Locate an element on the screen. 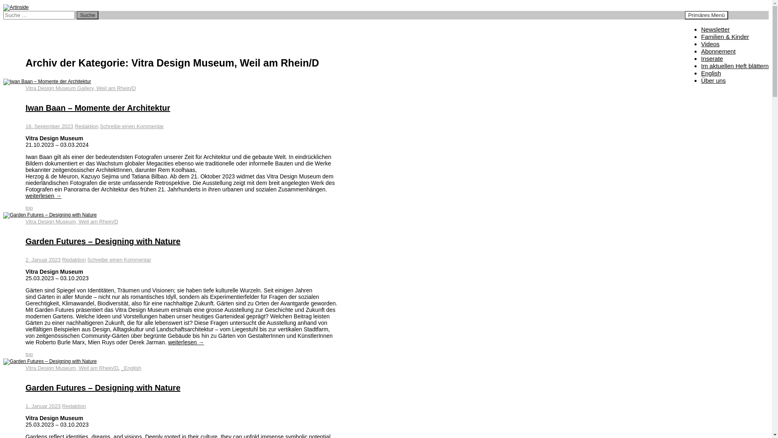 Image resolution: width=778 pixels, height=438 pixels. Suchen is located at coordinates (3, 11).